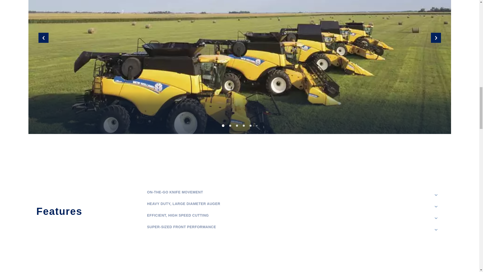  I want to click on ON-THE-GO KNIFE MOVEMENT, so click(293, 195).